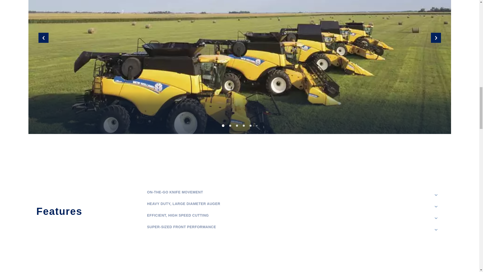  I want to click on ON-THE-GO KNIFE MOVEMENT, so click(293, 195).